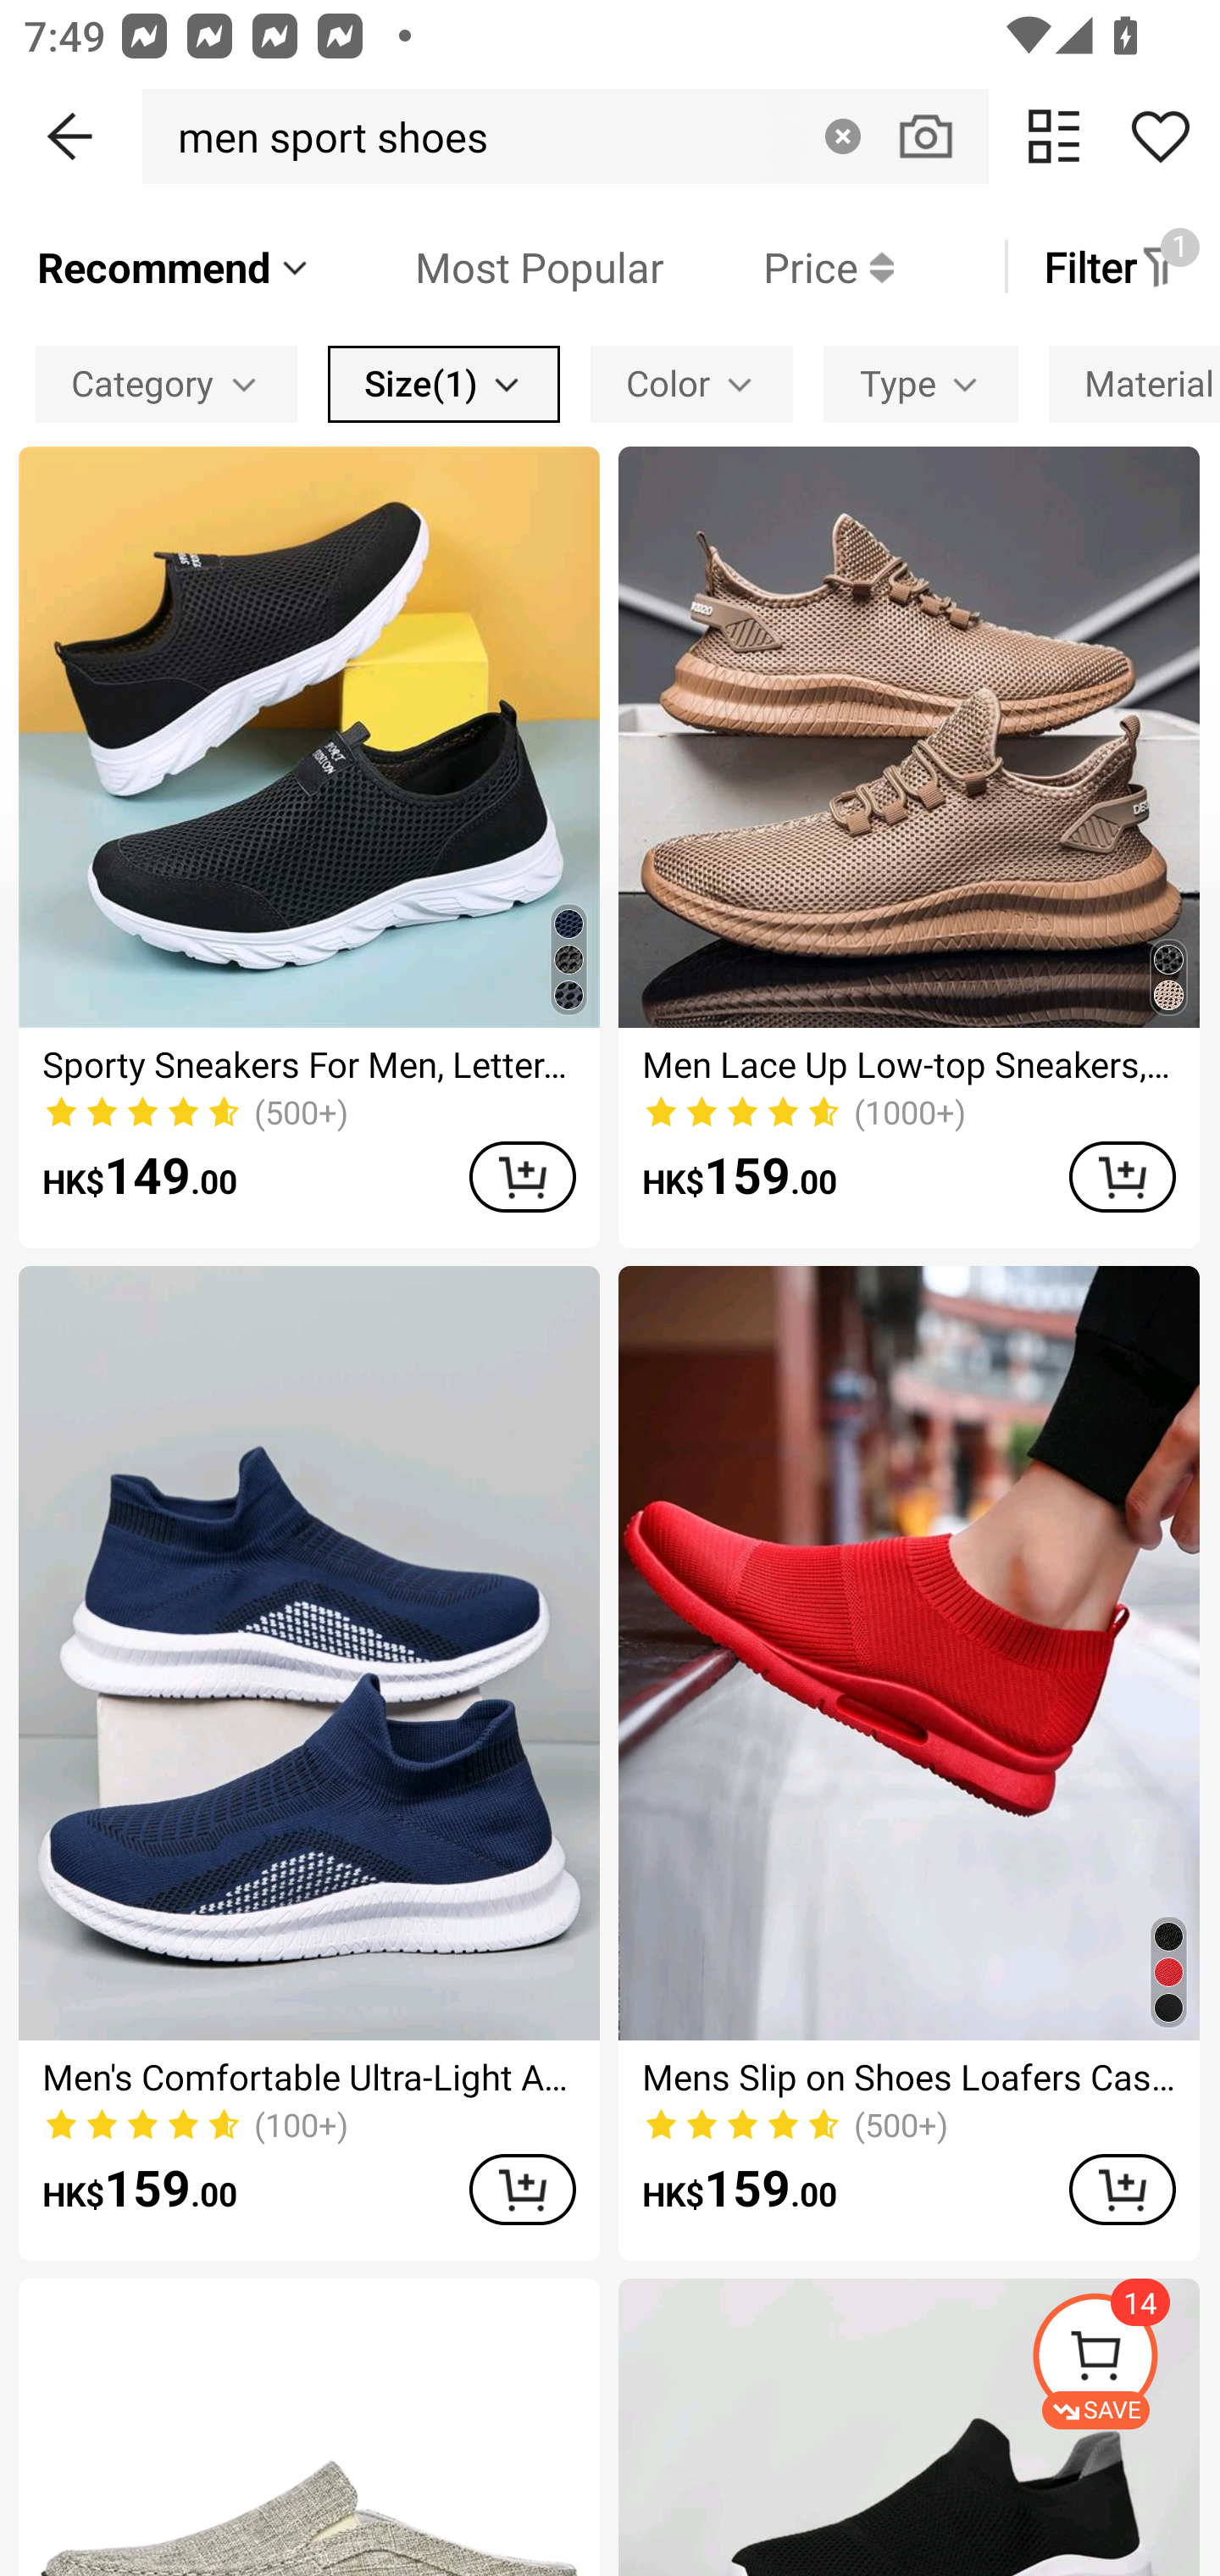 This screenshot has width=1220, height=2576. Describe the element at coordinates (842, 136) in the screenshot. I see `Clear` at that location.